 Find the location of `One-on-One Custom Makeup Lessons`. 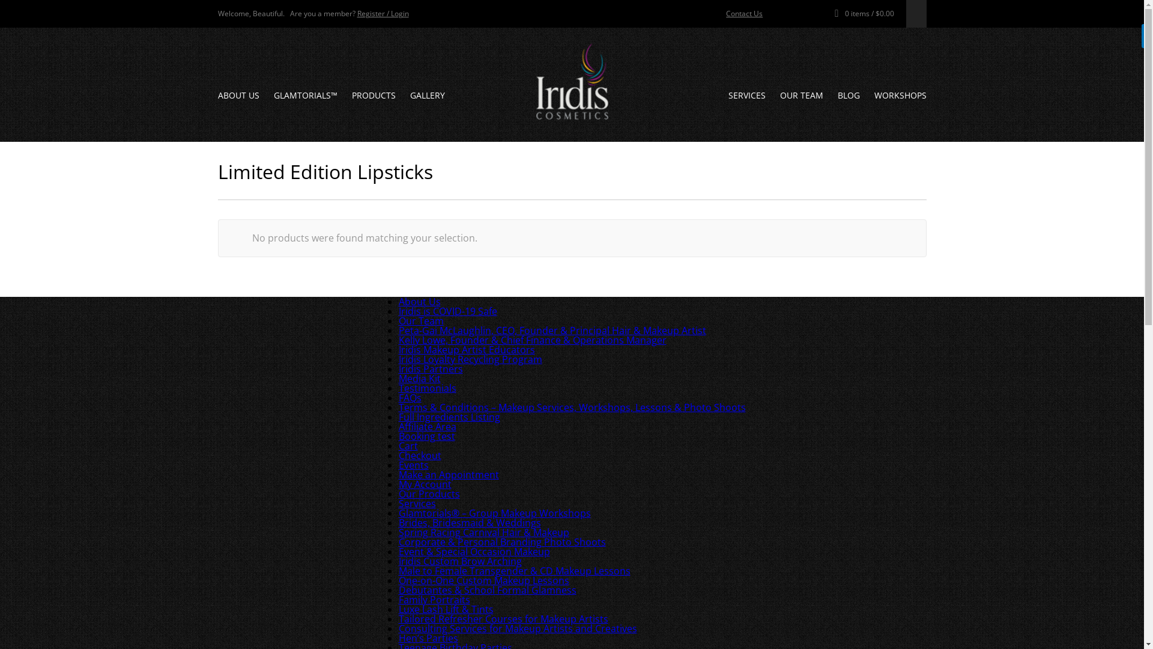

One-on-One Custom Makeup Lessons is located at coordinates (484, 580).